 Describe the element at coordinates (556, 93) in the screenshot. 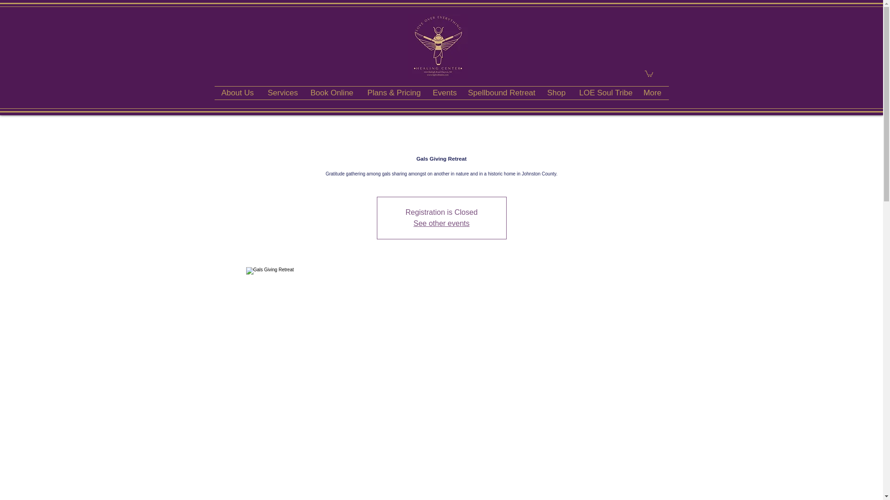

I see `Shop` at that location.